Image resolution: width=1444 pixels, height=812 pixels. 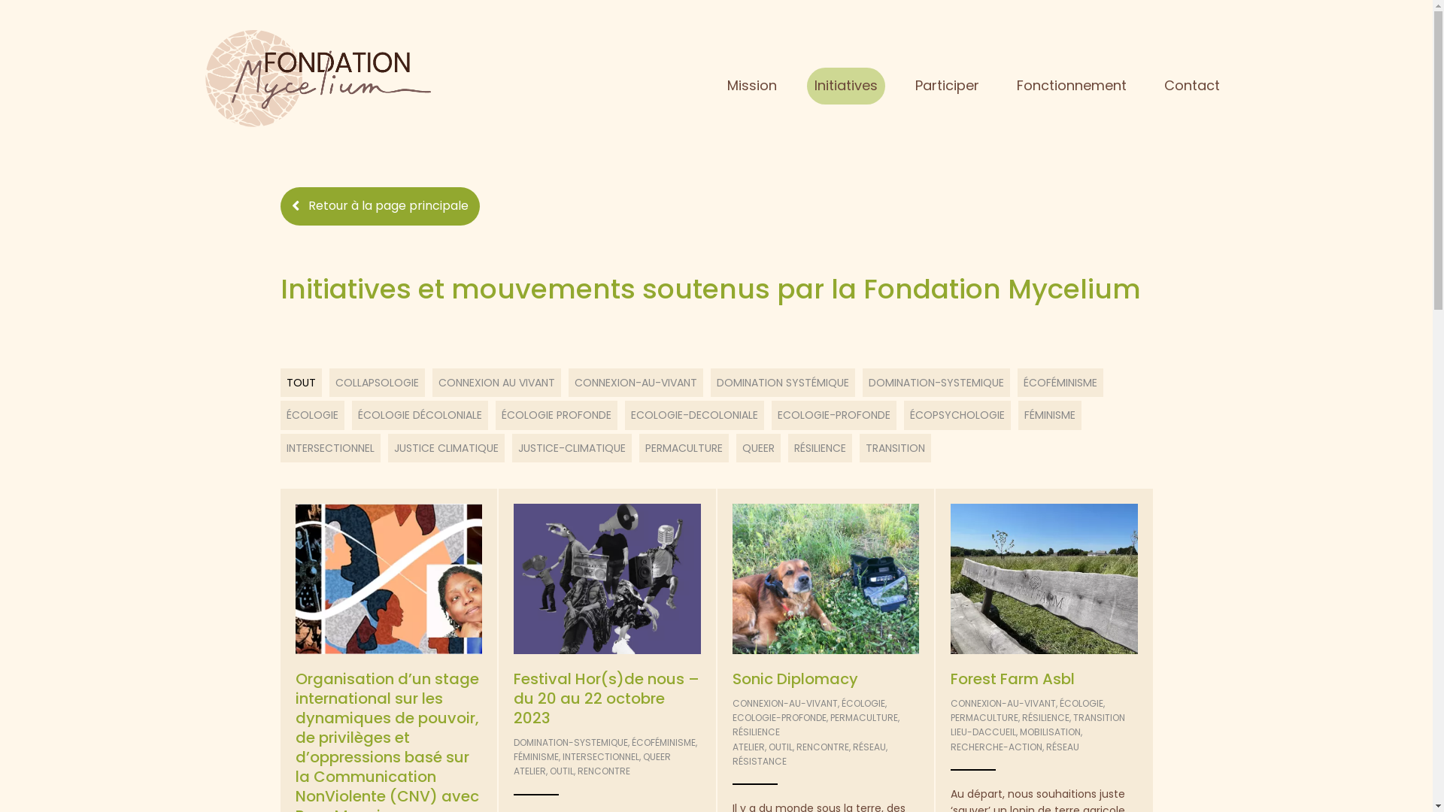 I want to click on MOBILISATION, so click(x=1050, y=732).